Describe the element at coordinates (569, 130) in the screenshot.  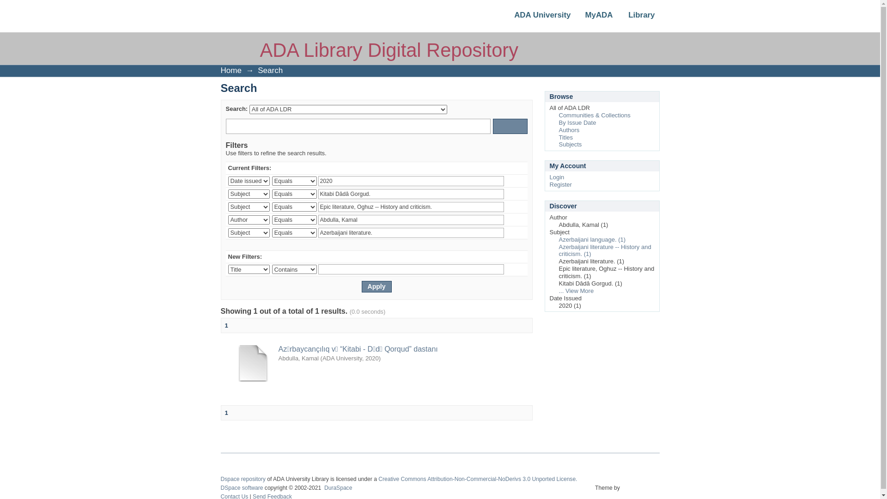
I see `Authors` at that location.